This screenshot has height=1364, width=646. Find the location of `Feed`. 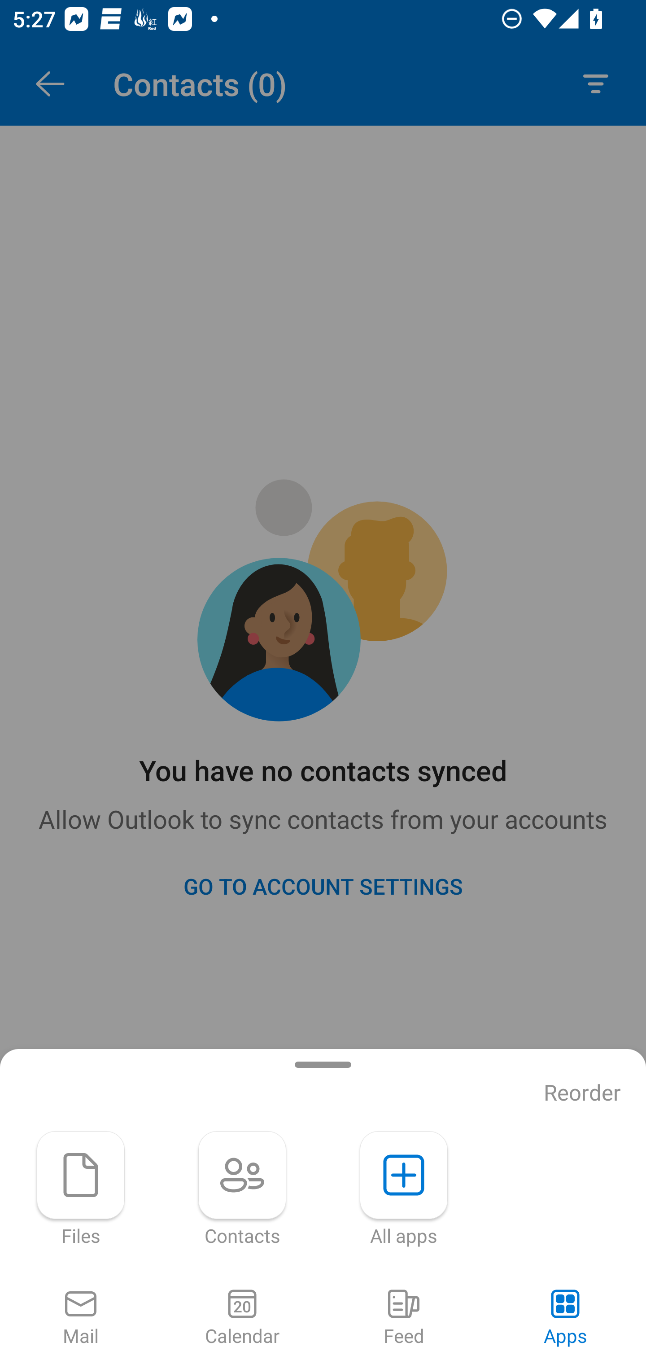

Feed is located at coordinates (404, 1318).